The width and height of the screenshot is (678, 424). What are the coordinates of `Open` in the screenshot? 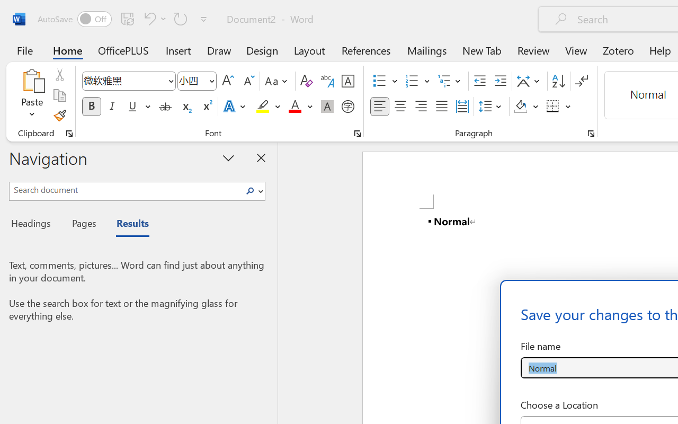 It's located at (211, 81).